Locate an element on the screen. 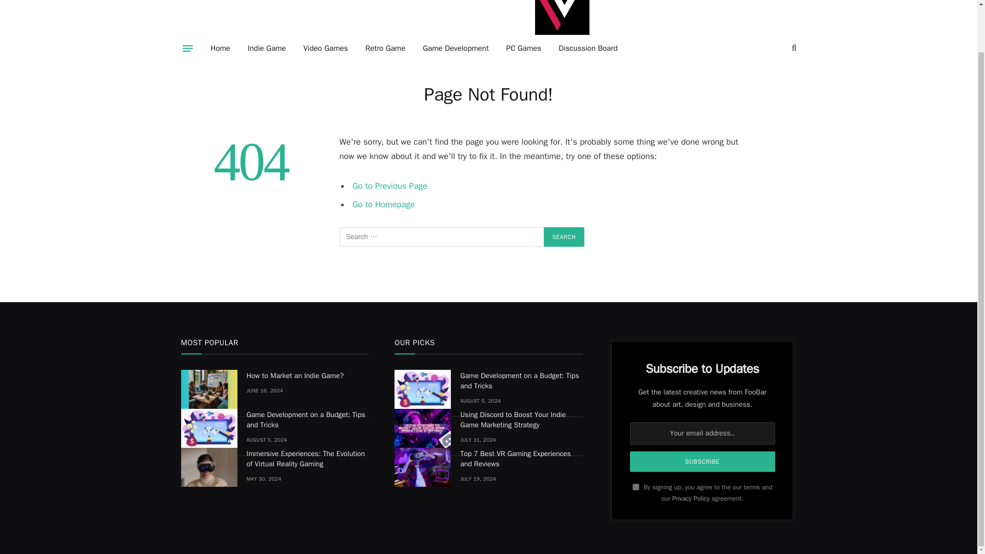  How to Market an Indie Game? is located at coordinates (208, 389).